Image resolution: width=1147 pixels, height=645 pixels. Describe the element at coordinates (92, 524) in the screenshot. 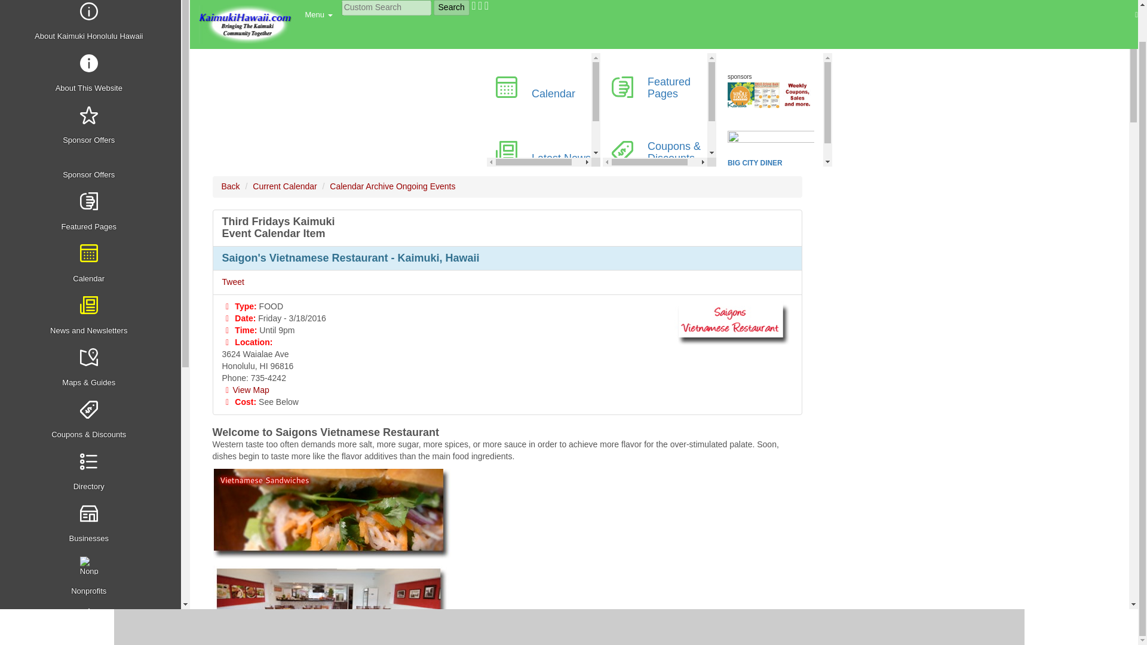

I see `Businesses` at that location.